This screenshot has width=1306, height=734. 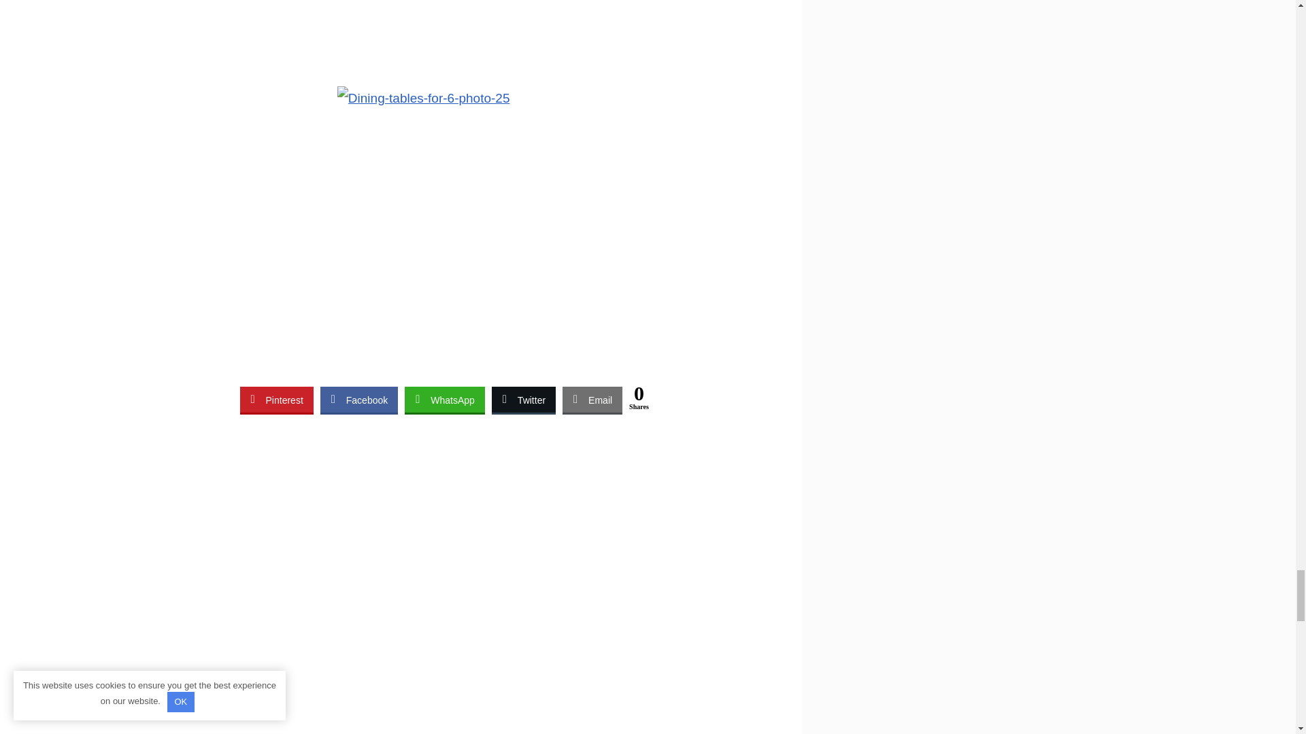 What do you see at coordinates (592, 400) in the screenshot?
I see `Email` at bounding box center [592, 400].